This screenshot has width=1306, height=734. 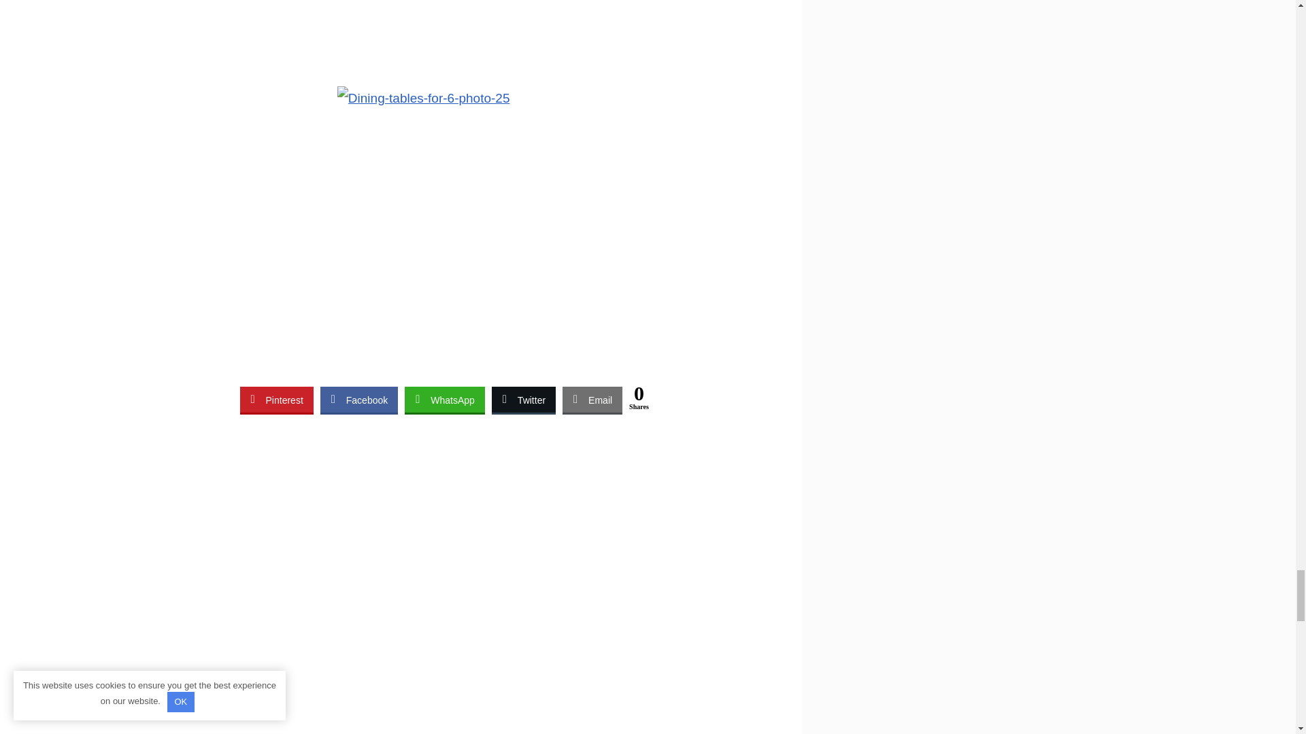 What do you see at coordinates (592, 400) in the screenshot?
I see `Email` at bounding box center [592, 400].